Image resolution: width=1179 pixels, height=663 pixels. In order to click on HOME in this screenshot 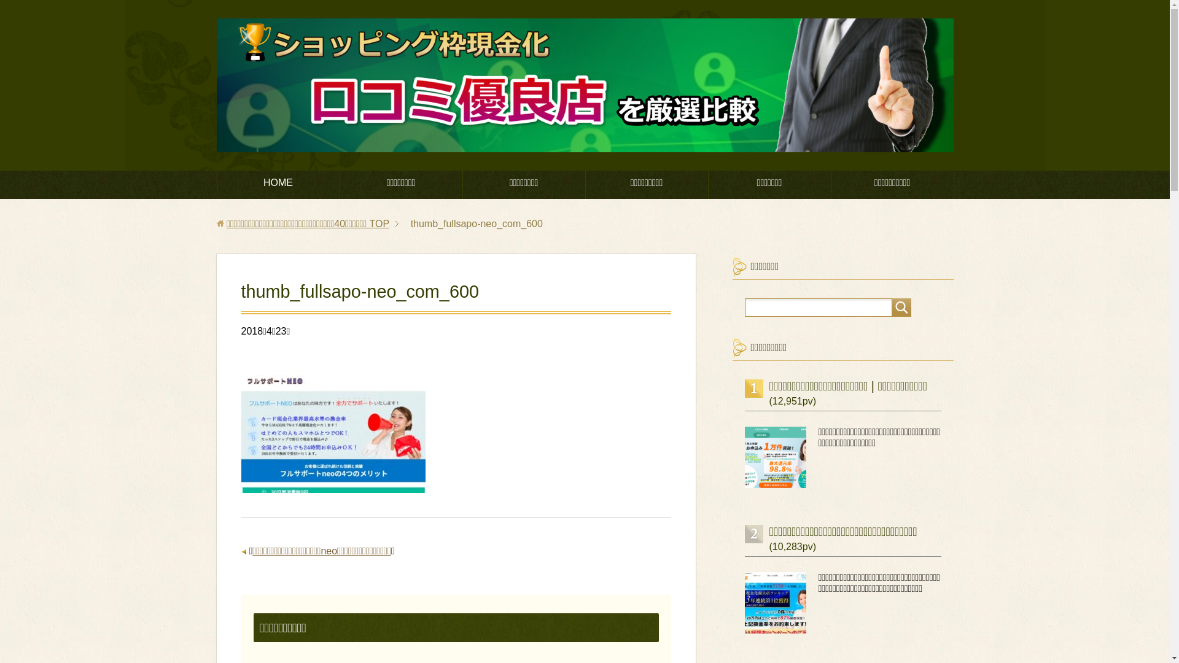, I will do `click(279, 185)`.